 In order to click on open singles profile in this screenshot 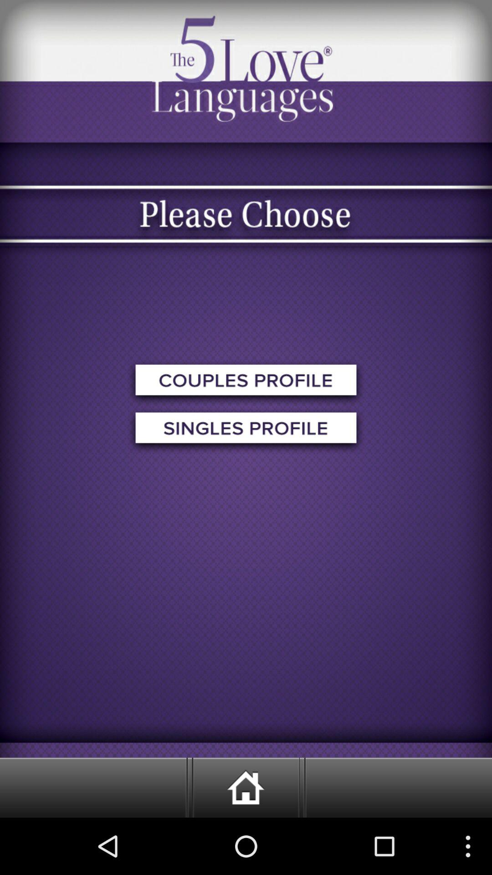, I will do `click(246, 430)`.